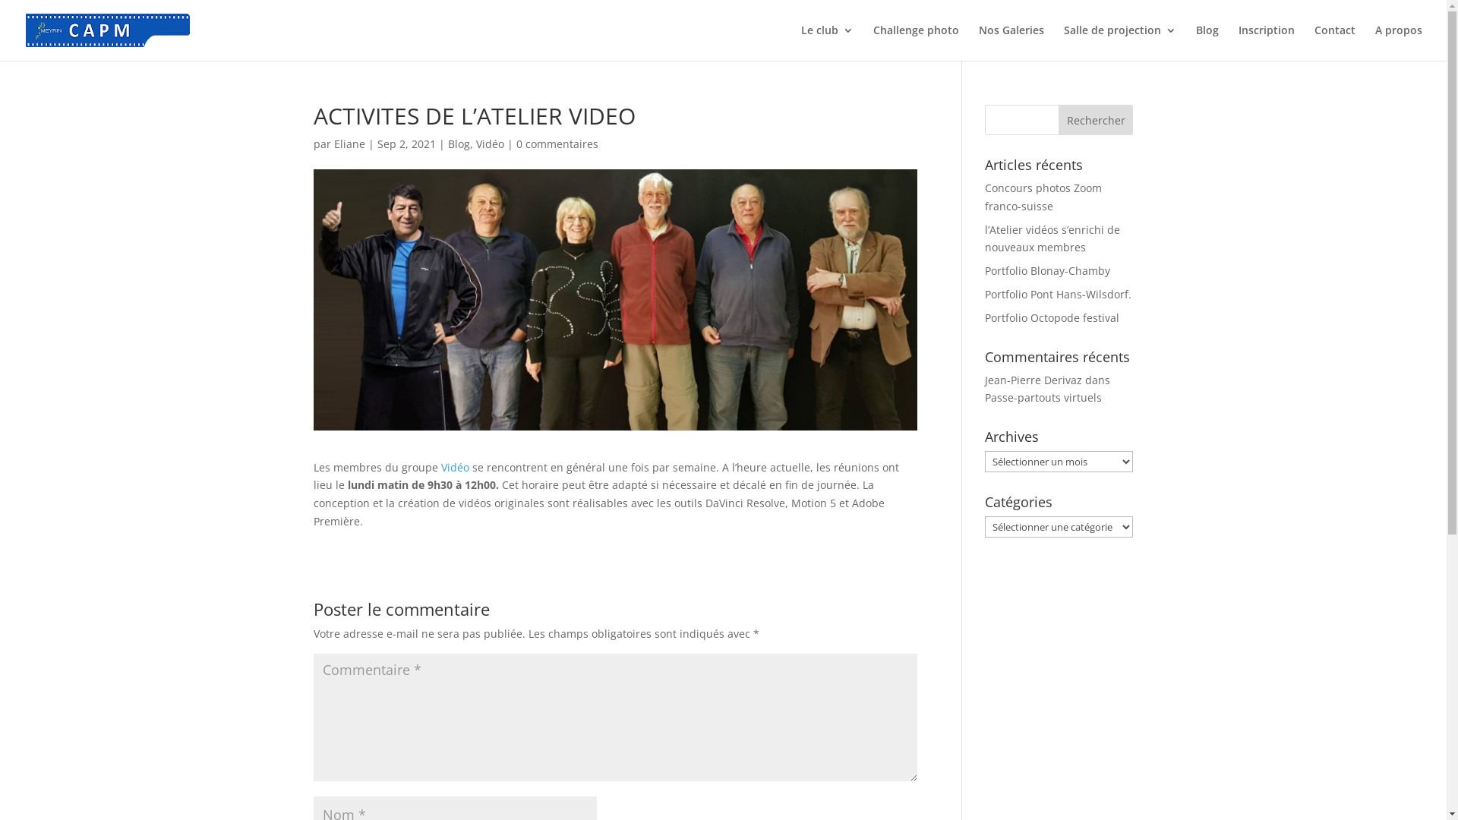 This screenshot has width=1458, height=820. What do you see at coordinates (557, 144) in the screenshot?
I see `0 commentaires` at bounding box center [557, 144].